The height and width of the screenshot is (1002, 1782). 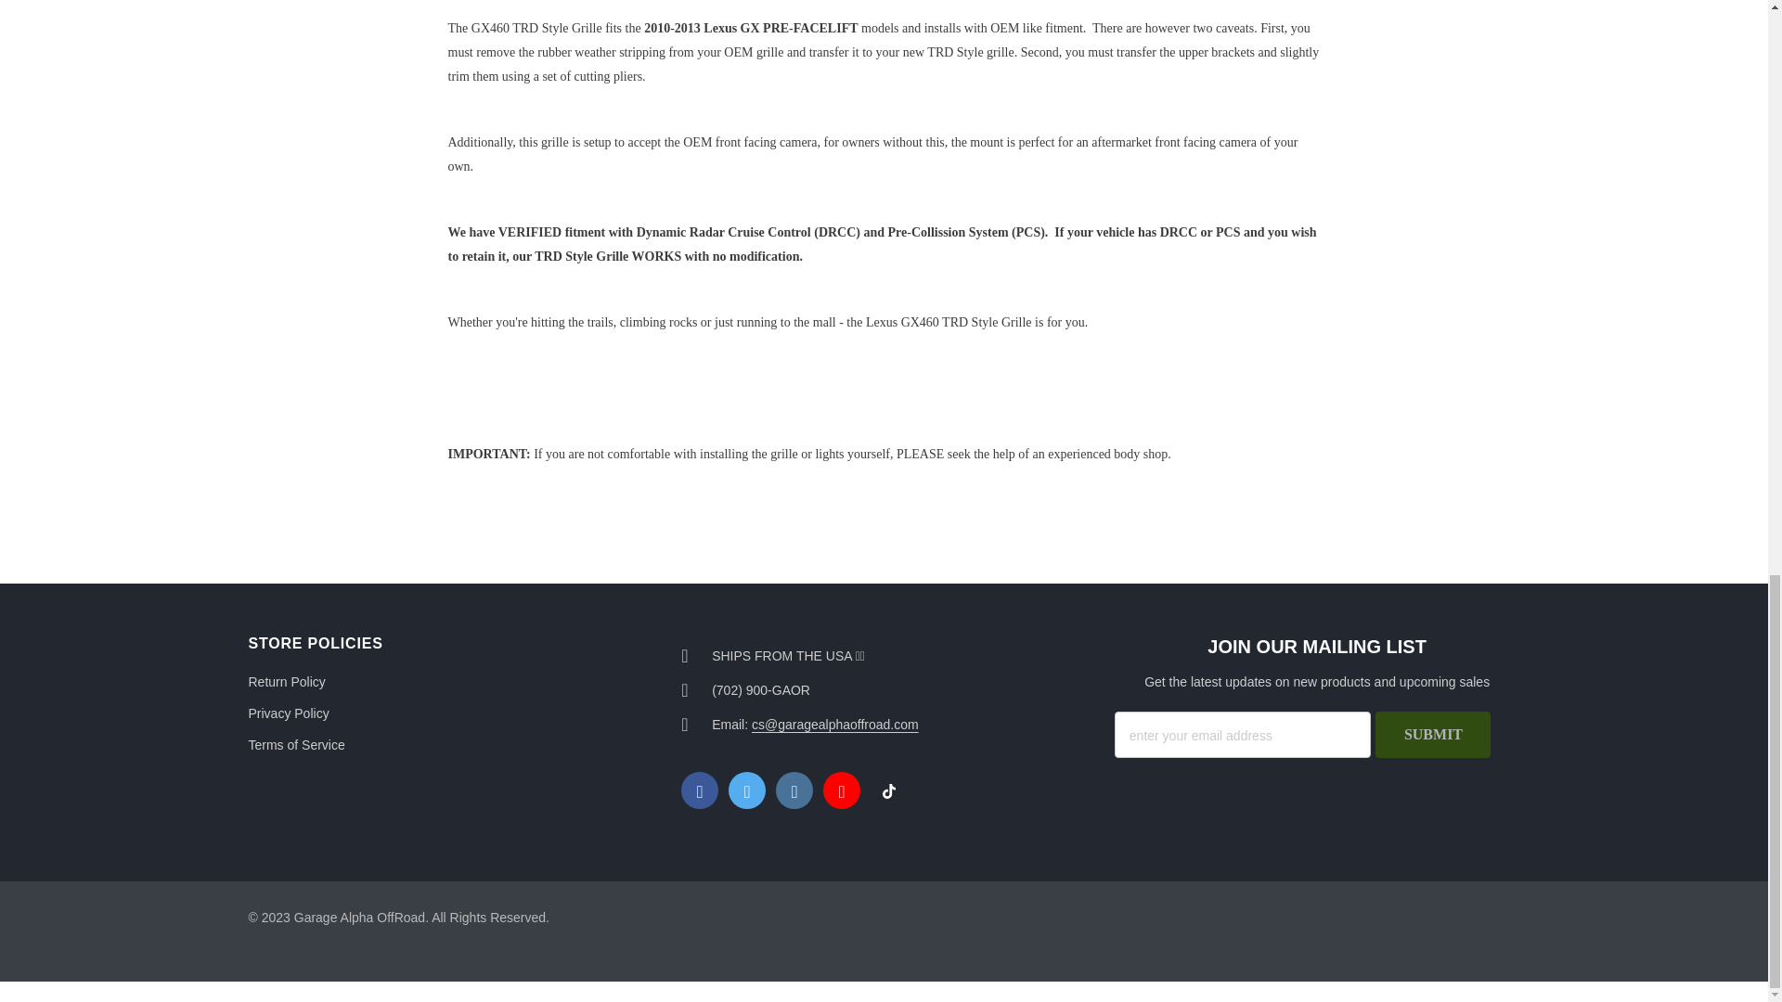 What do you see at coordinates (699, 790) in the screenshot?
I see `Facebook` at bounding box center [699, 790].